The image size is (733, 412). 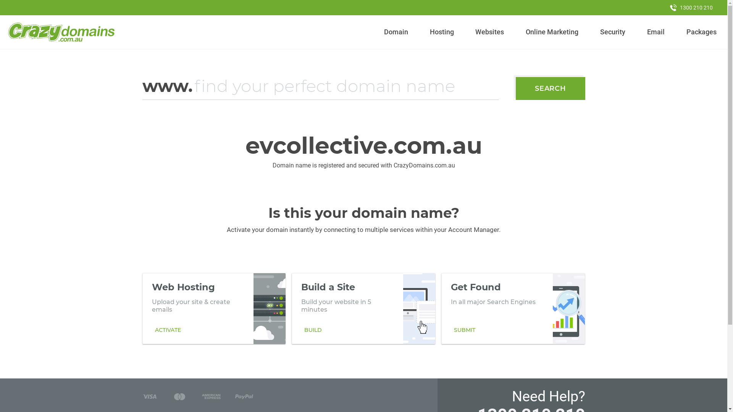 What do you see at coordinates (701, 32) in the screenshot?
I see `Packages` at bounding box center [701, 32].